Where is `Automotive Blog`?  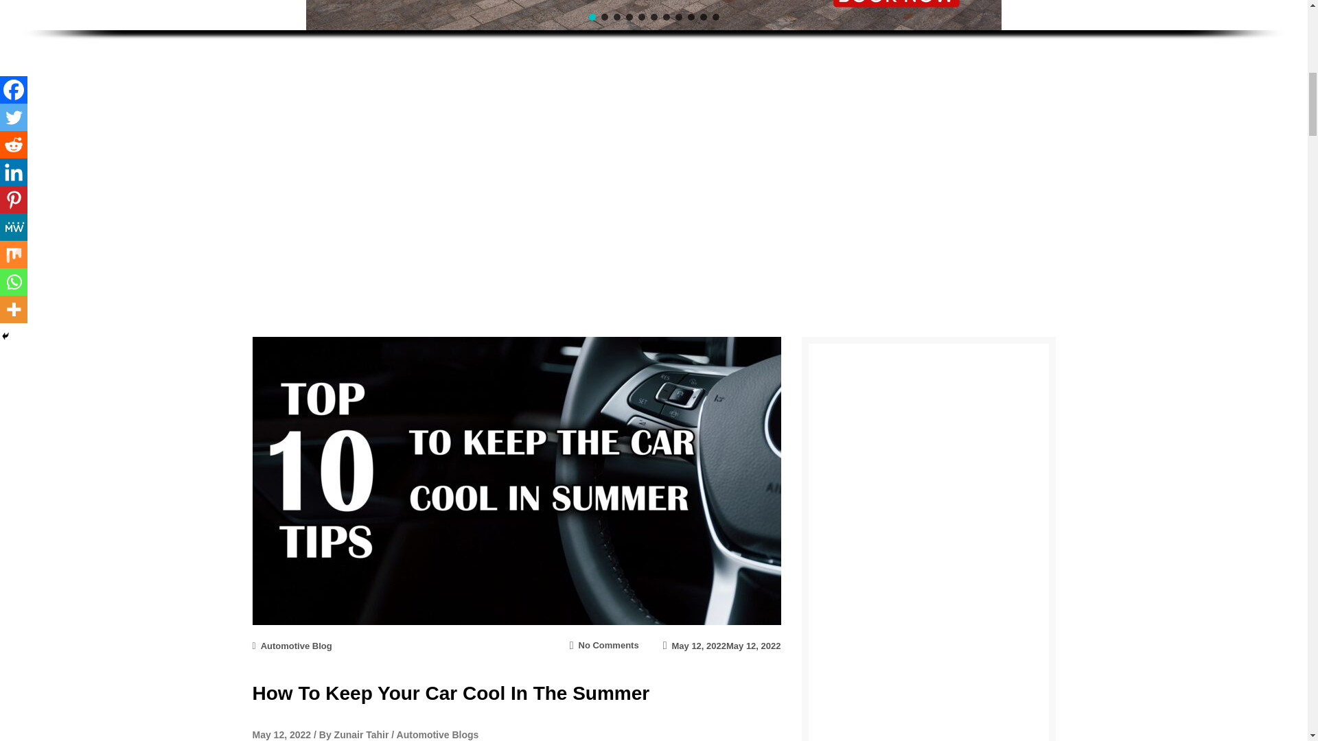 Automotive Blog is located at coordinates (608, 645).